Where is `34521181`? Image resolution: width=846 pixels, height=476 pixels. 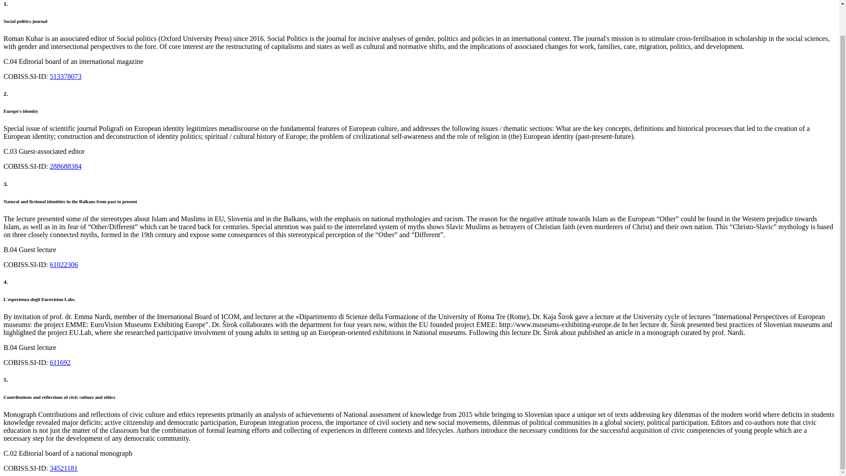
34521181 is located at coordinates (63, 468).